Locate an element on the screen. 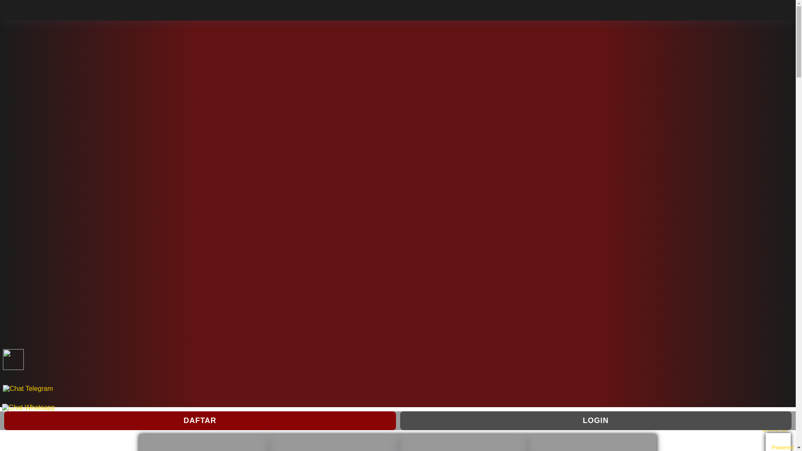 This screenshot has height=451, width=802. Livechat is located at coordinates (778, 426).